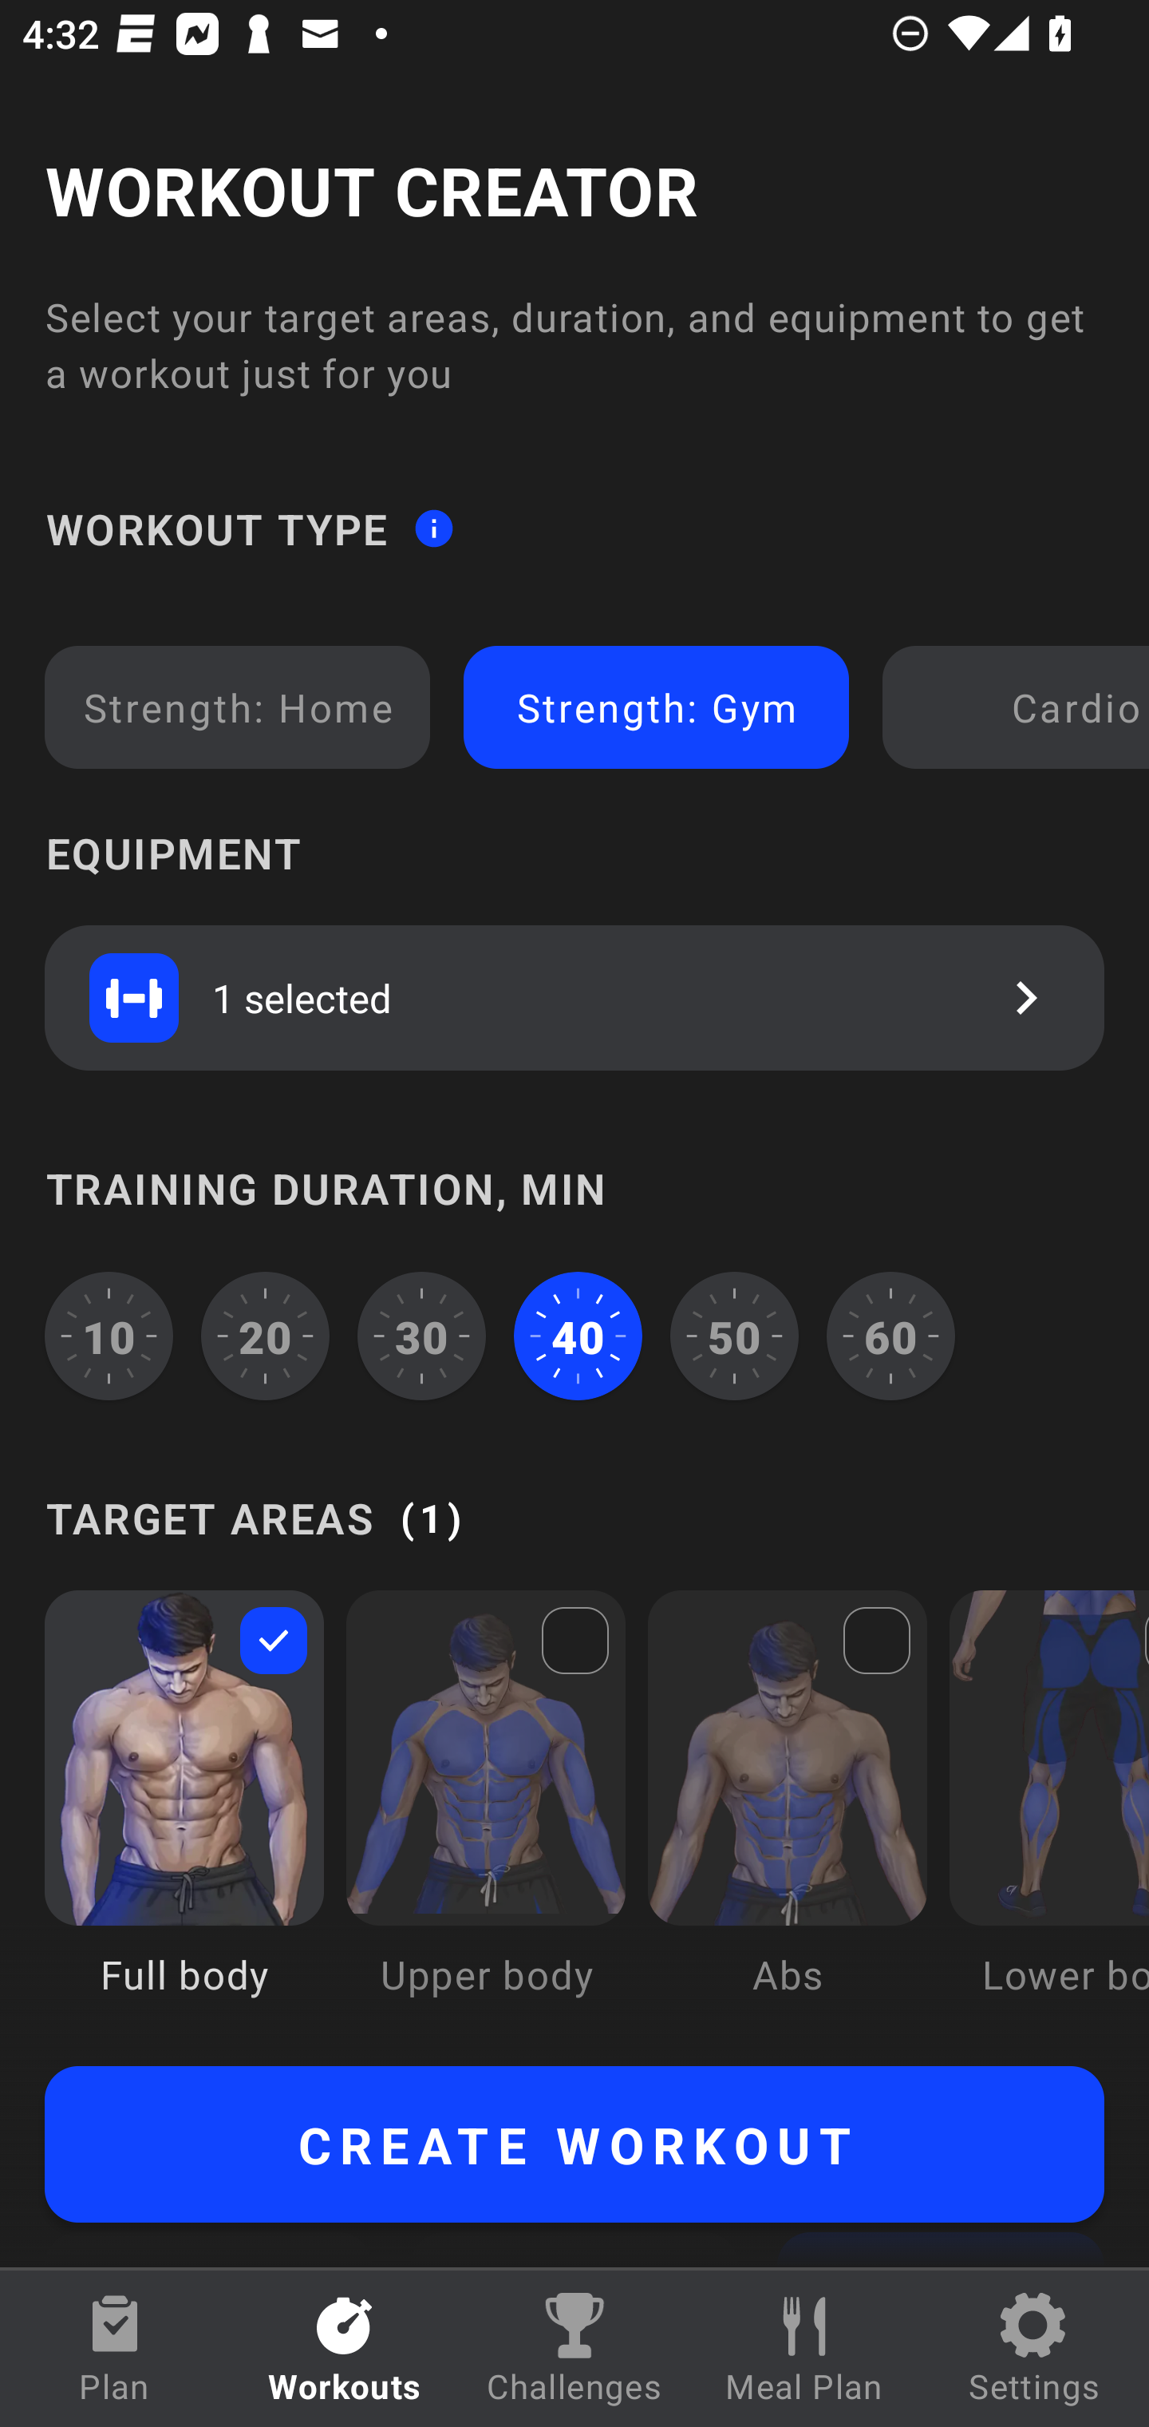 This screenshot has height=2427, width=1149. Describe the element at coordinates (574, 997) in the screenshot. I see `1 selected` at that location.